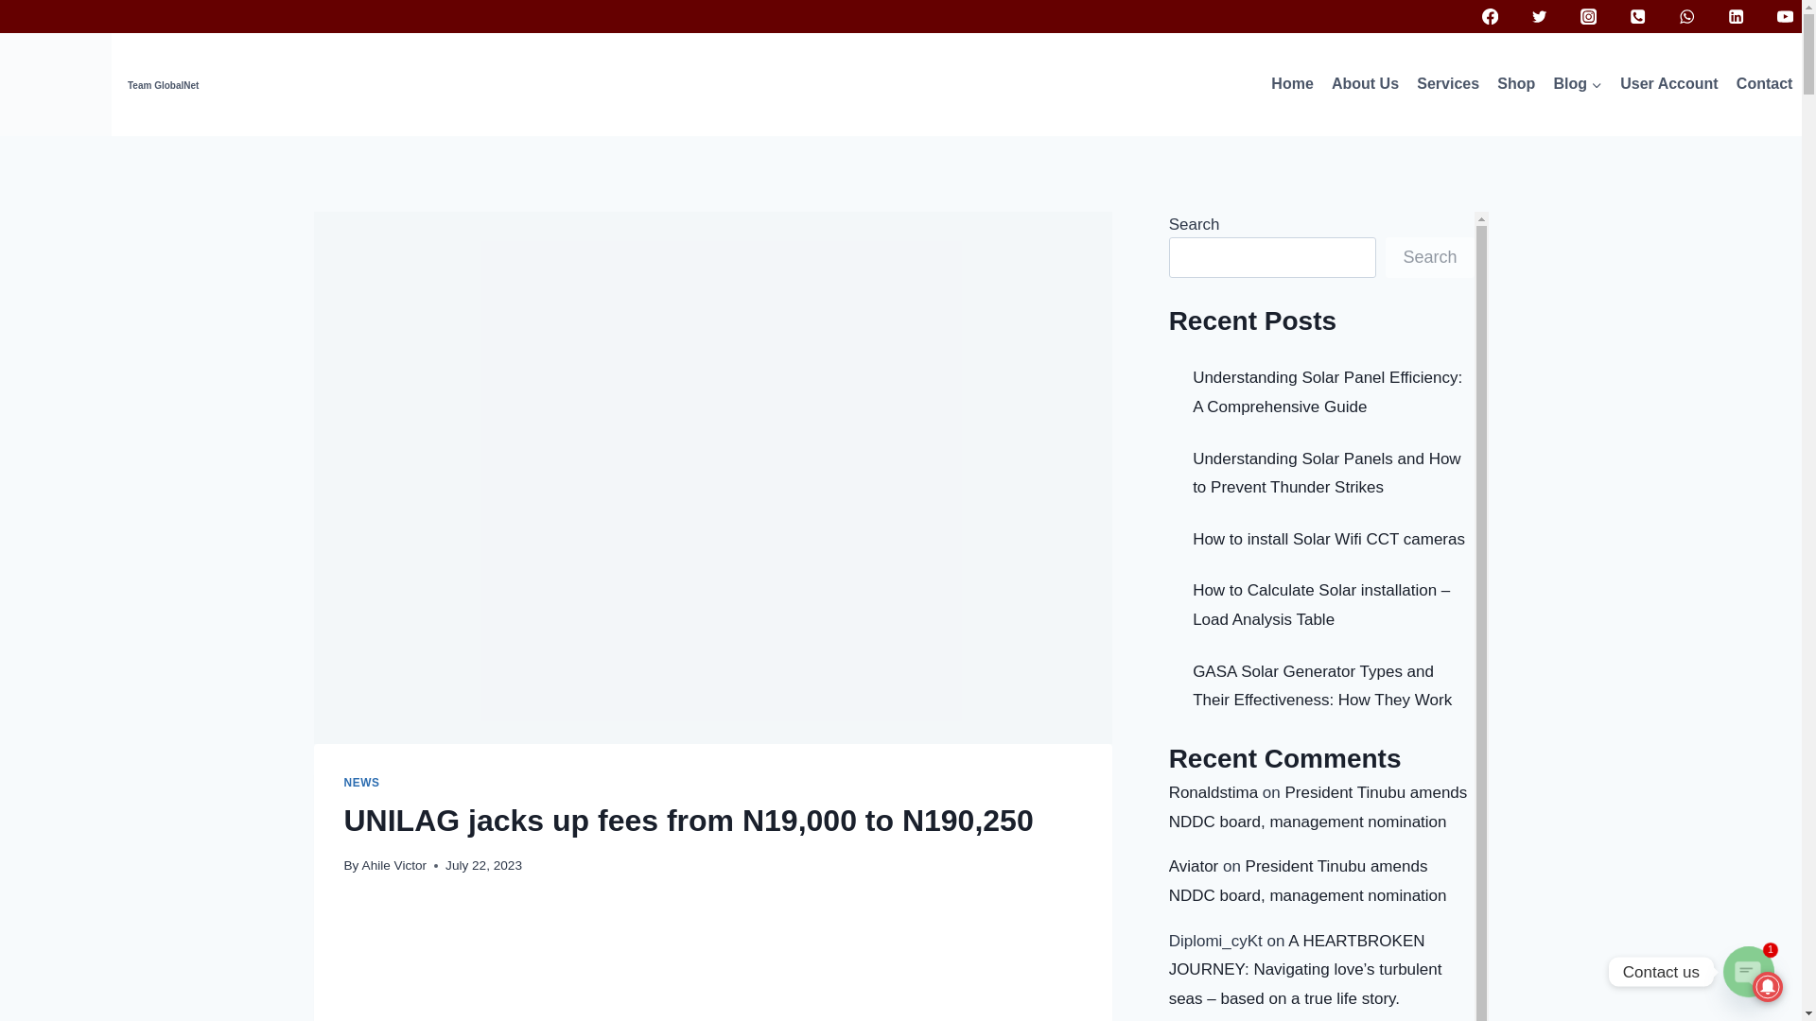 This screenshot has height=1021, width=1816. Describe the element at coordinates (1578, 84) in the screenshot. I see `Blog` at that location.